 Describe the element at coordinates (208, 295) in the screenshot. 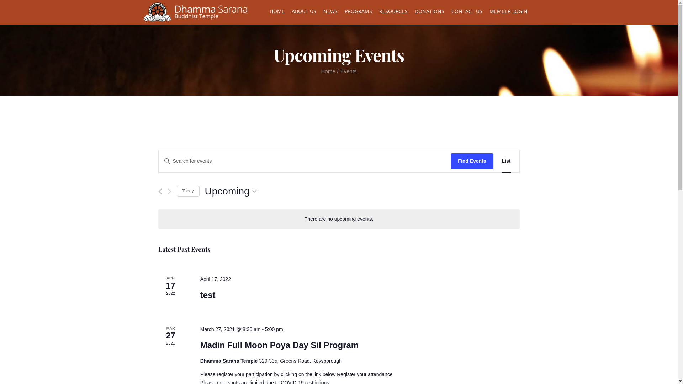

I see `test` at that location.